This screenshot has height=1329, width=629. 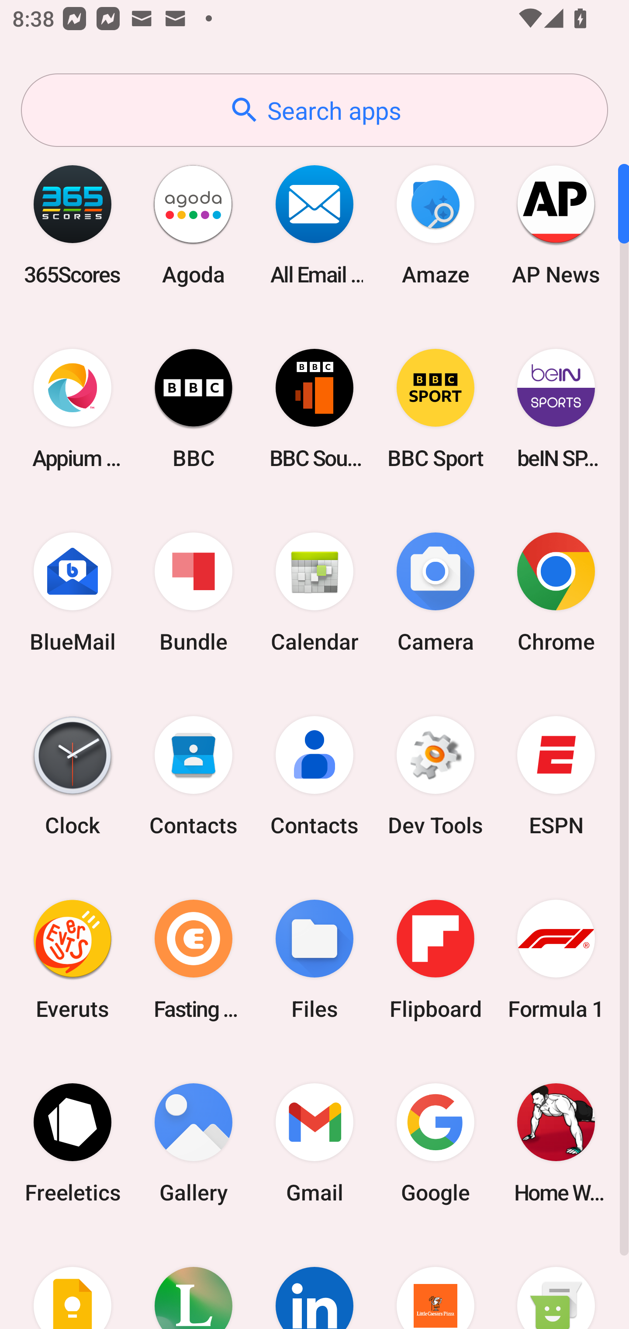 What do you see at coordinates (556, 959) in the screenshot?
I see `Formula 1` at bounding box center [556, 959].